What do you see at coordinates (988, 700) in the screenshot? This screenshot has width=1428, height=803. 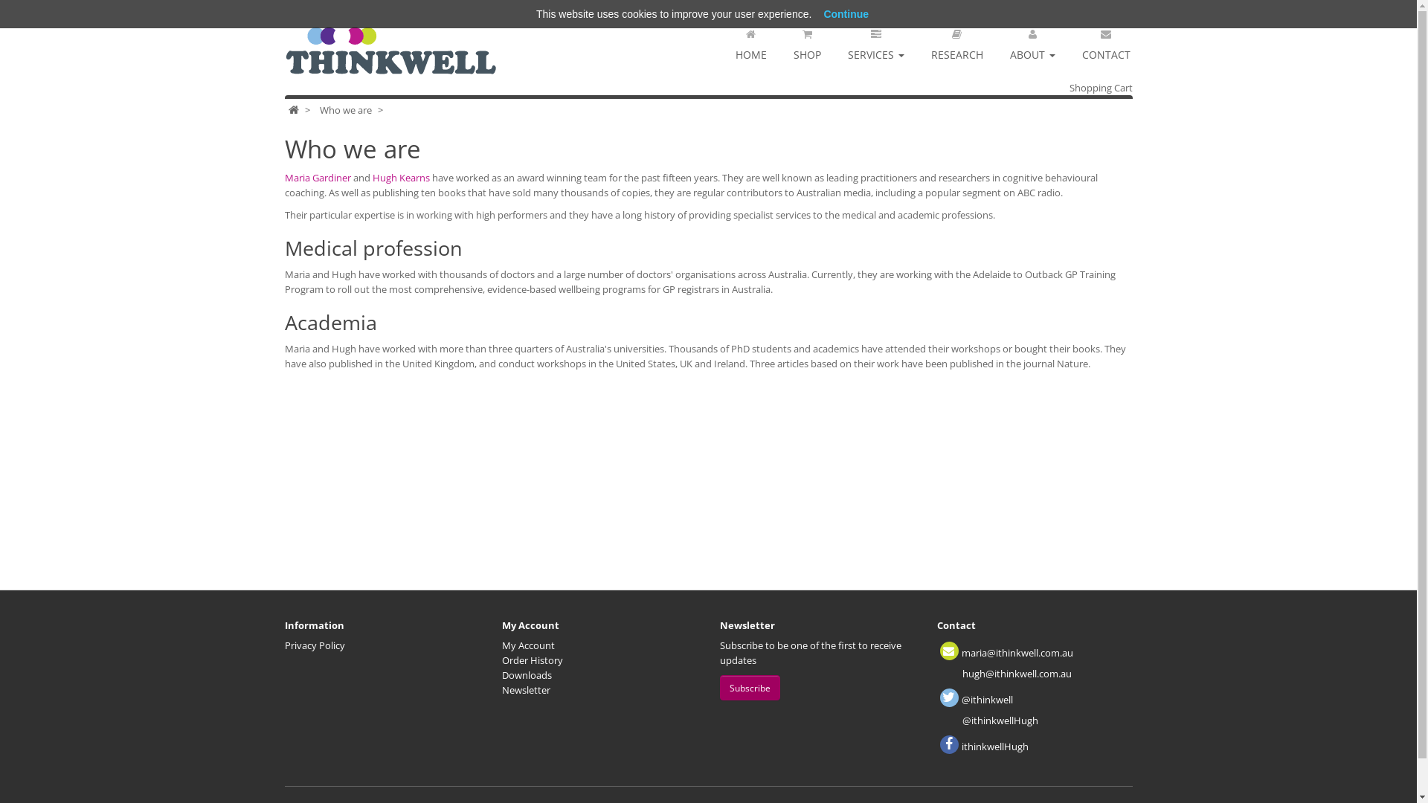 I see `@ithinkwell` at bounding box center [988, 700].